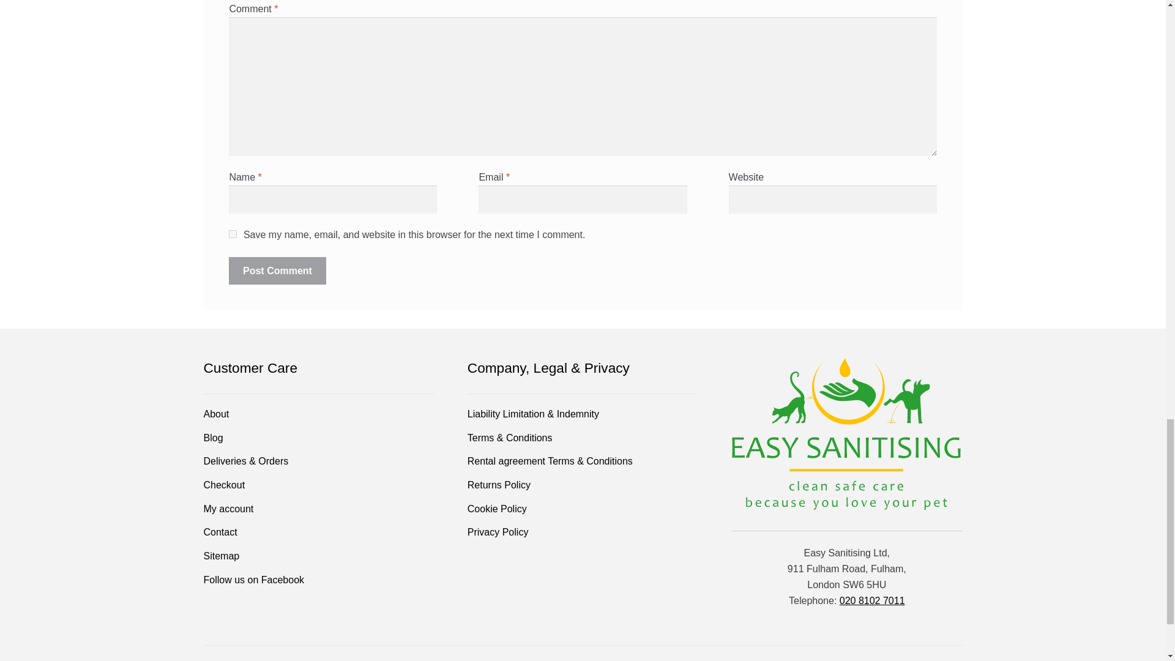  Describe the element at coordinates (233, 234) in the screenshot. I see `yes` at that location.